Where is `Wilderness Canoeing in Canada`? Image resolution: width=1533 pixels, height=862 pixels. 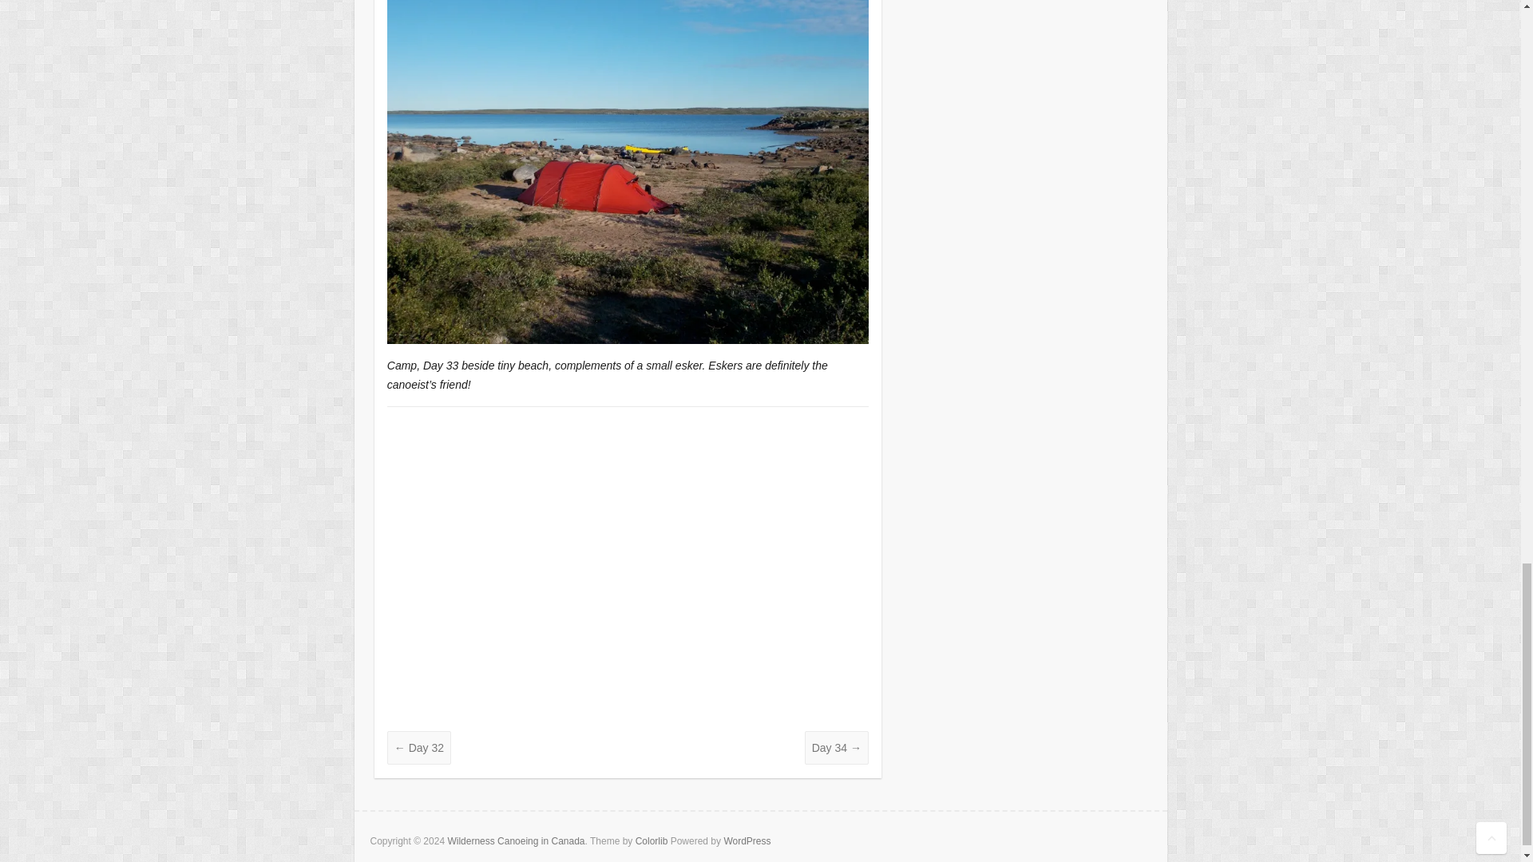 Wilderness Canoeing in Canada is located at coordinates (516, 840).